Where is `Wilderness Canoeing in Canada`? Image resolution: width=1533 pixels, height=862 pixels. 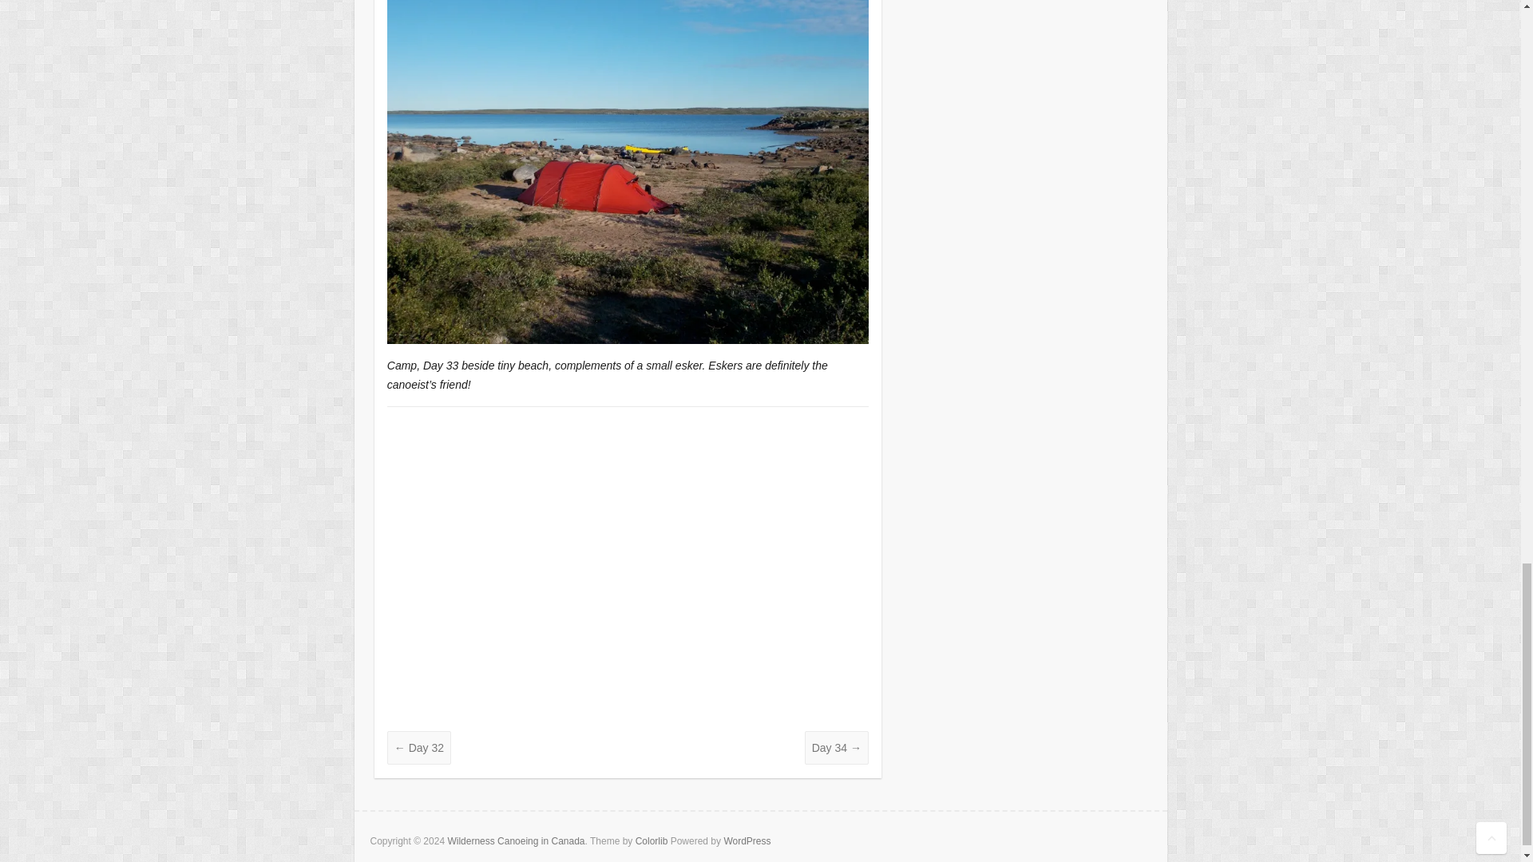 Wilderness Canoeing in Canada is located at coordinates (516, 840).